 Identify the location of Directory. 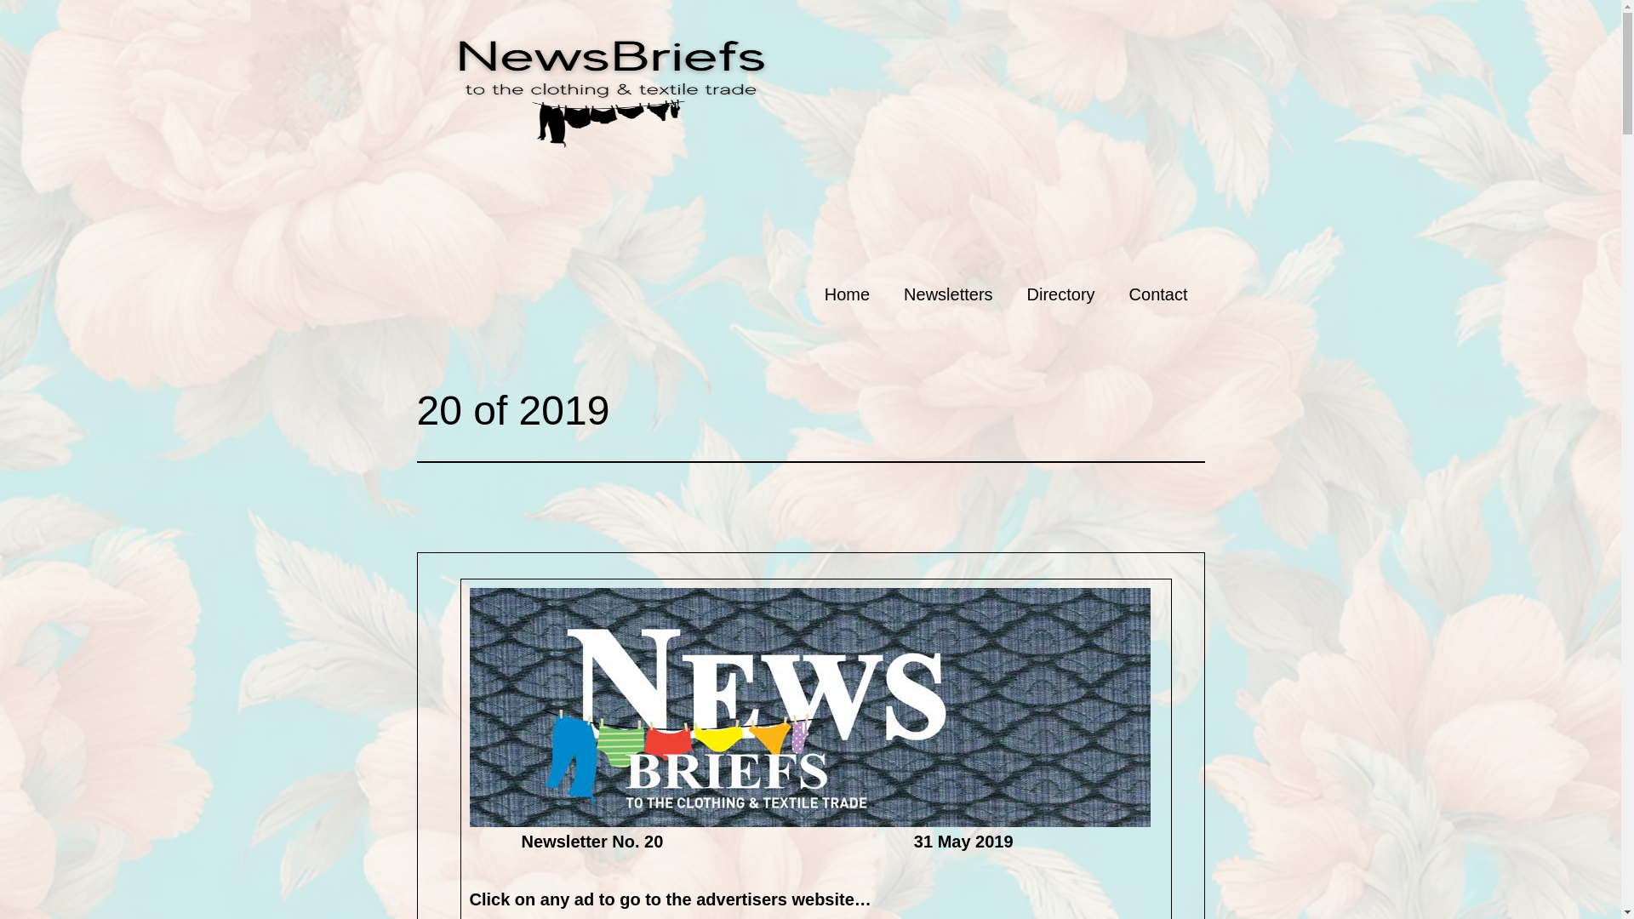
(1060, 294).